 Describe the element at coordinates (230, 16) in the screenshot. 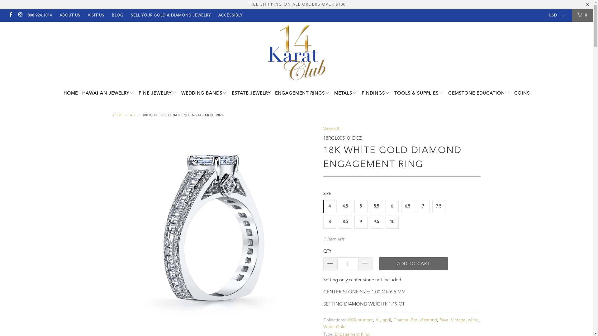

I see `ACCESSIBLY` at that location.